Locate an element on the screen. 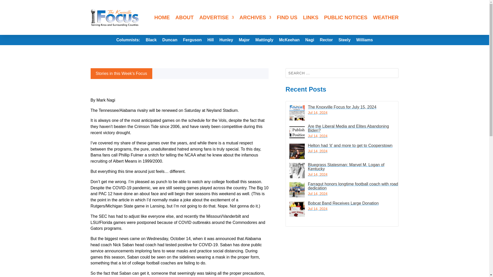 The height and width of the screenshot is (277, 493). ARCHIVES is located at coordinates (255, 17).